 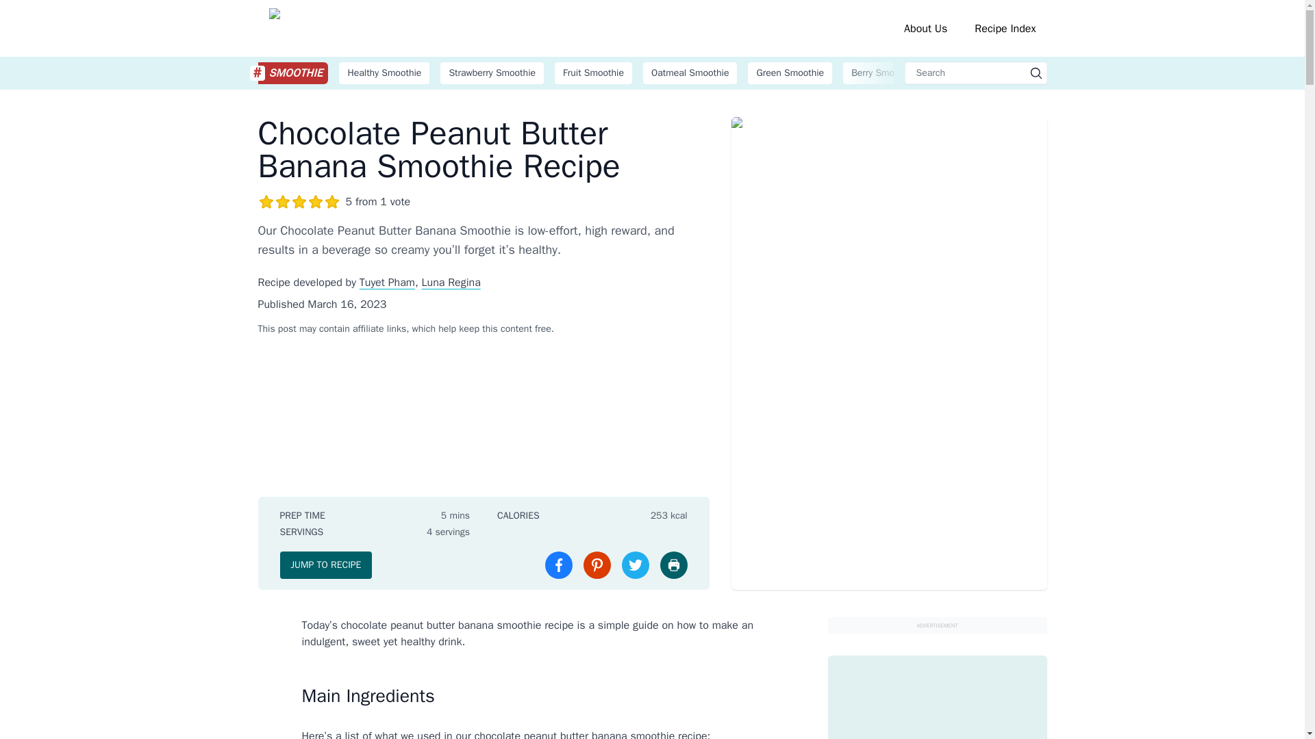 What do you see at coordinates (1105, 73) in the screenshot?
I see `Blueberry Smoothie Recipes` at bounding box center [1105, 73].